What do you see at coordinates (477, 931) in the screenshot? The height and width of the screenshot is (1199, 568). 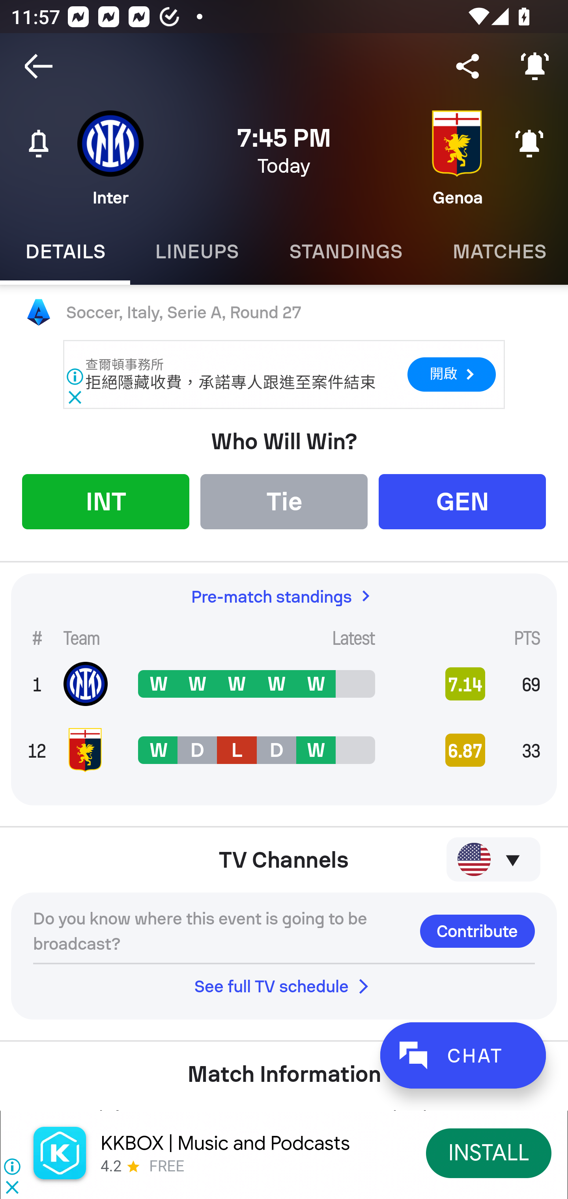 I see `Contribute` at bounding box center [477, 931].